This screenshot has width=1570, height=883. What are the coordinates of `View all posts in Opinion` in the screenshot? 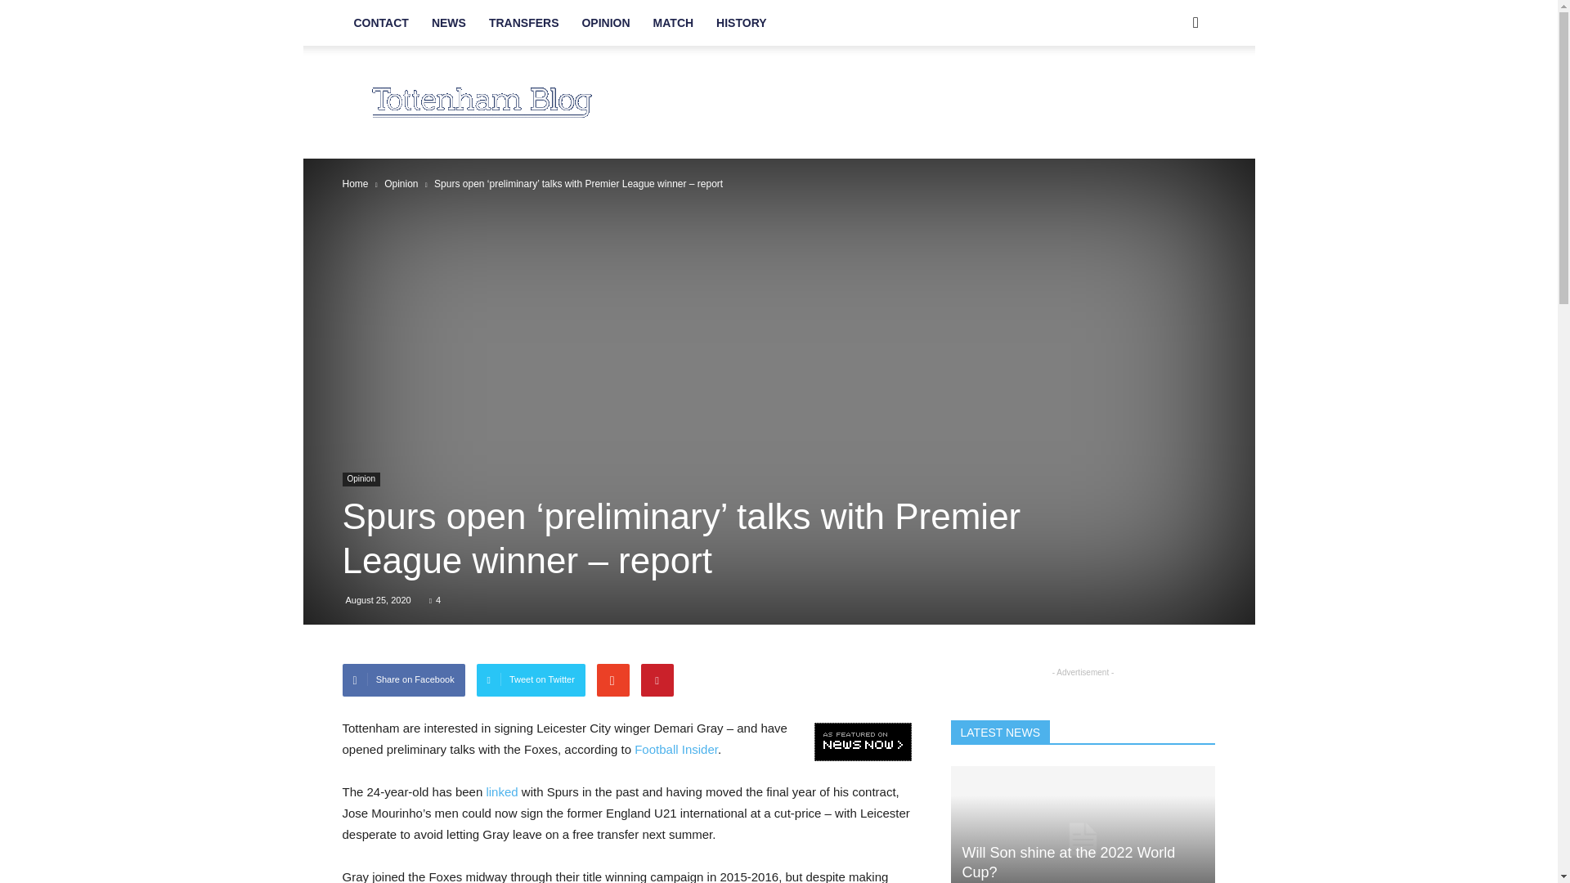 It's located at (401, 184).